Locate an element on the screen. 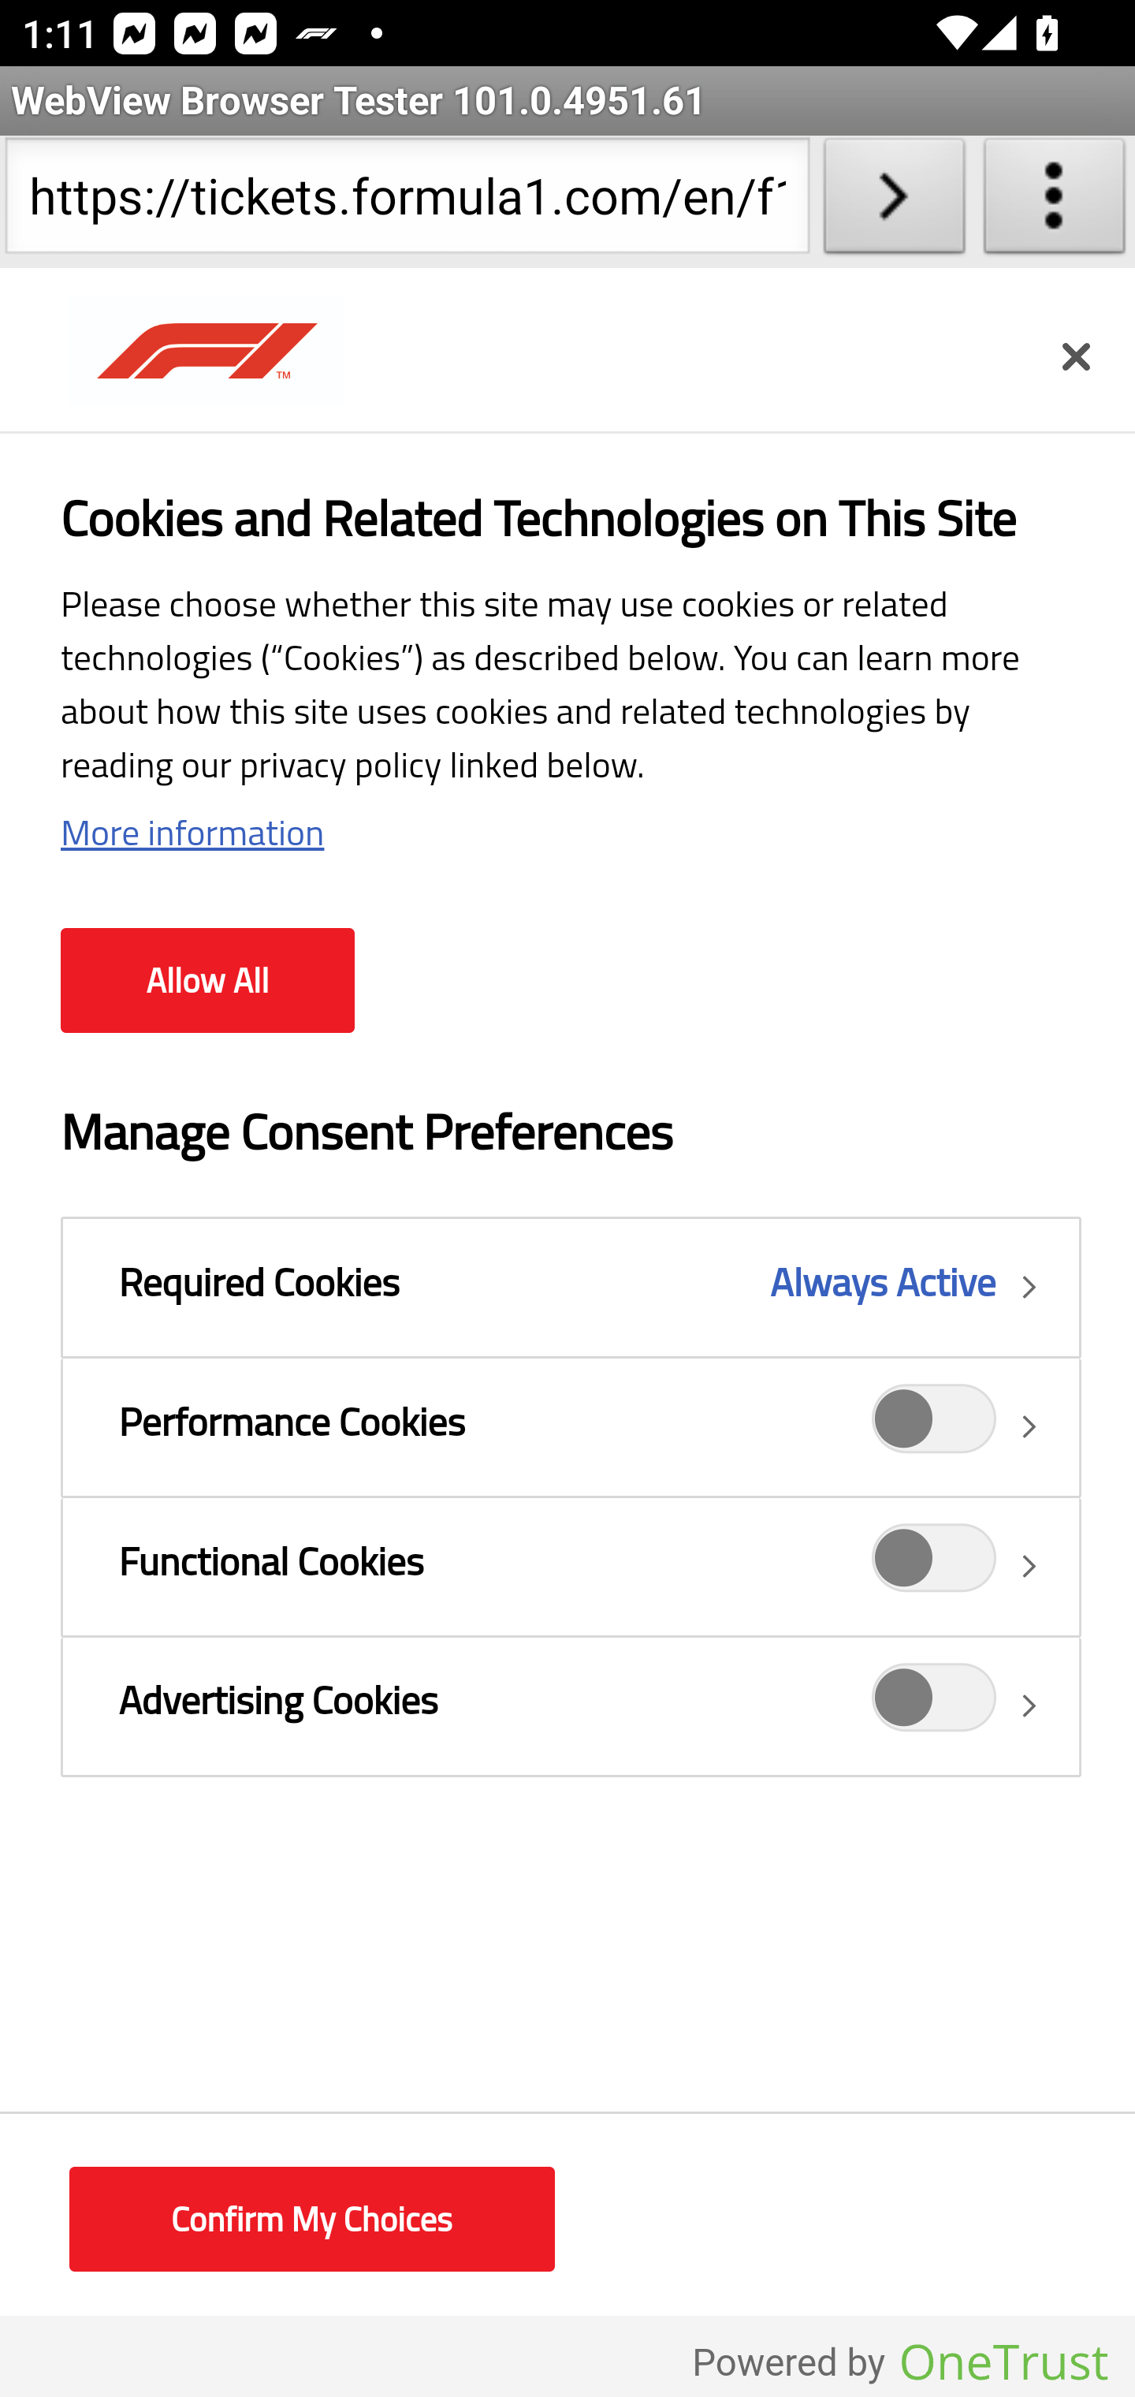 The width and height of the screenshot is (1135, 2397). Functional Cookies is located at coordinates (935, 1566).